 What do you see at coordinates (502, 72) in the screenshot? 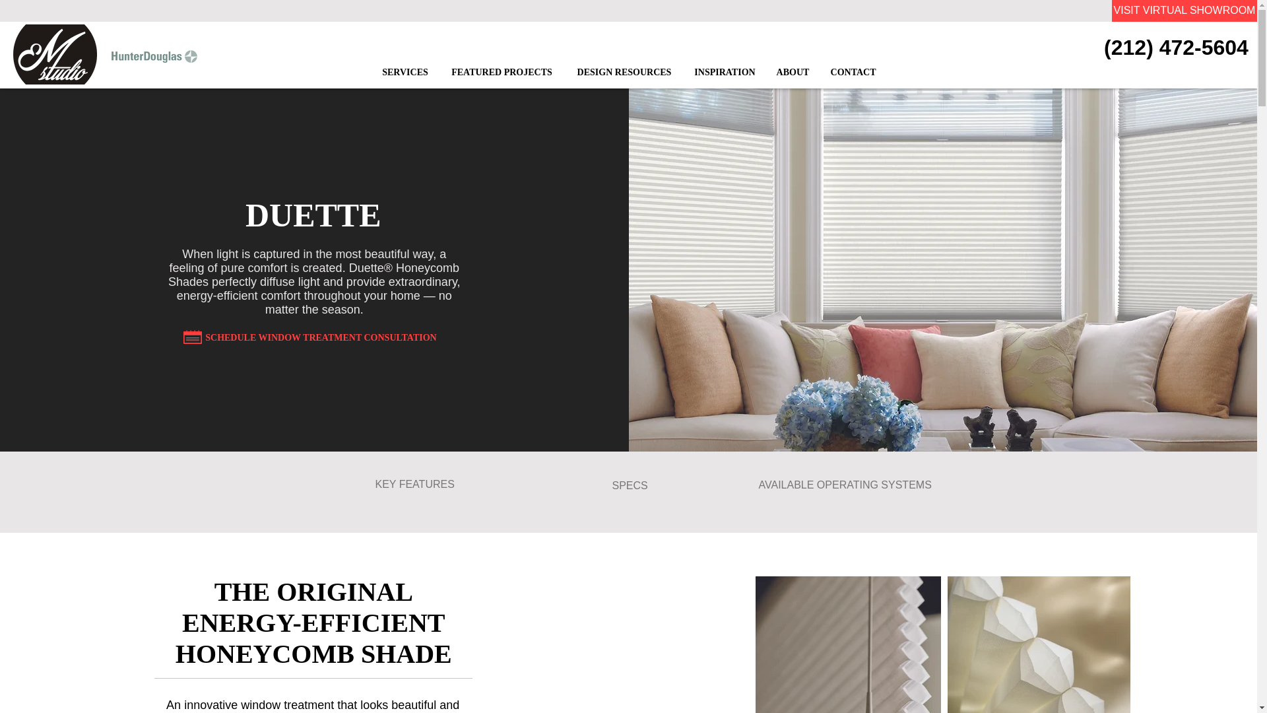
I see `FEATURED PROJECTS` at bounding box center [502, 72].